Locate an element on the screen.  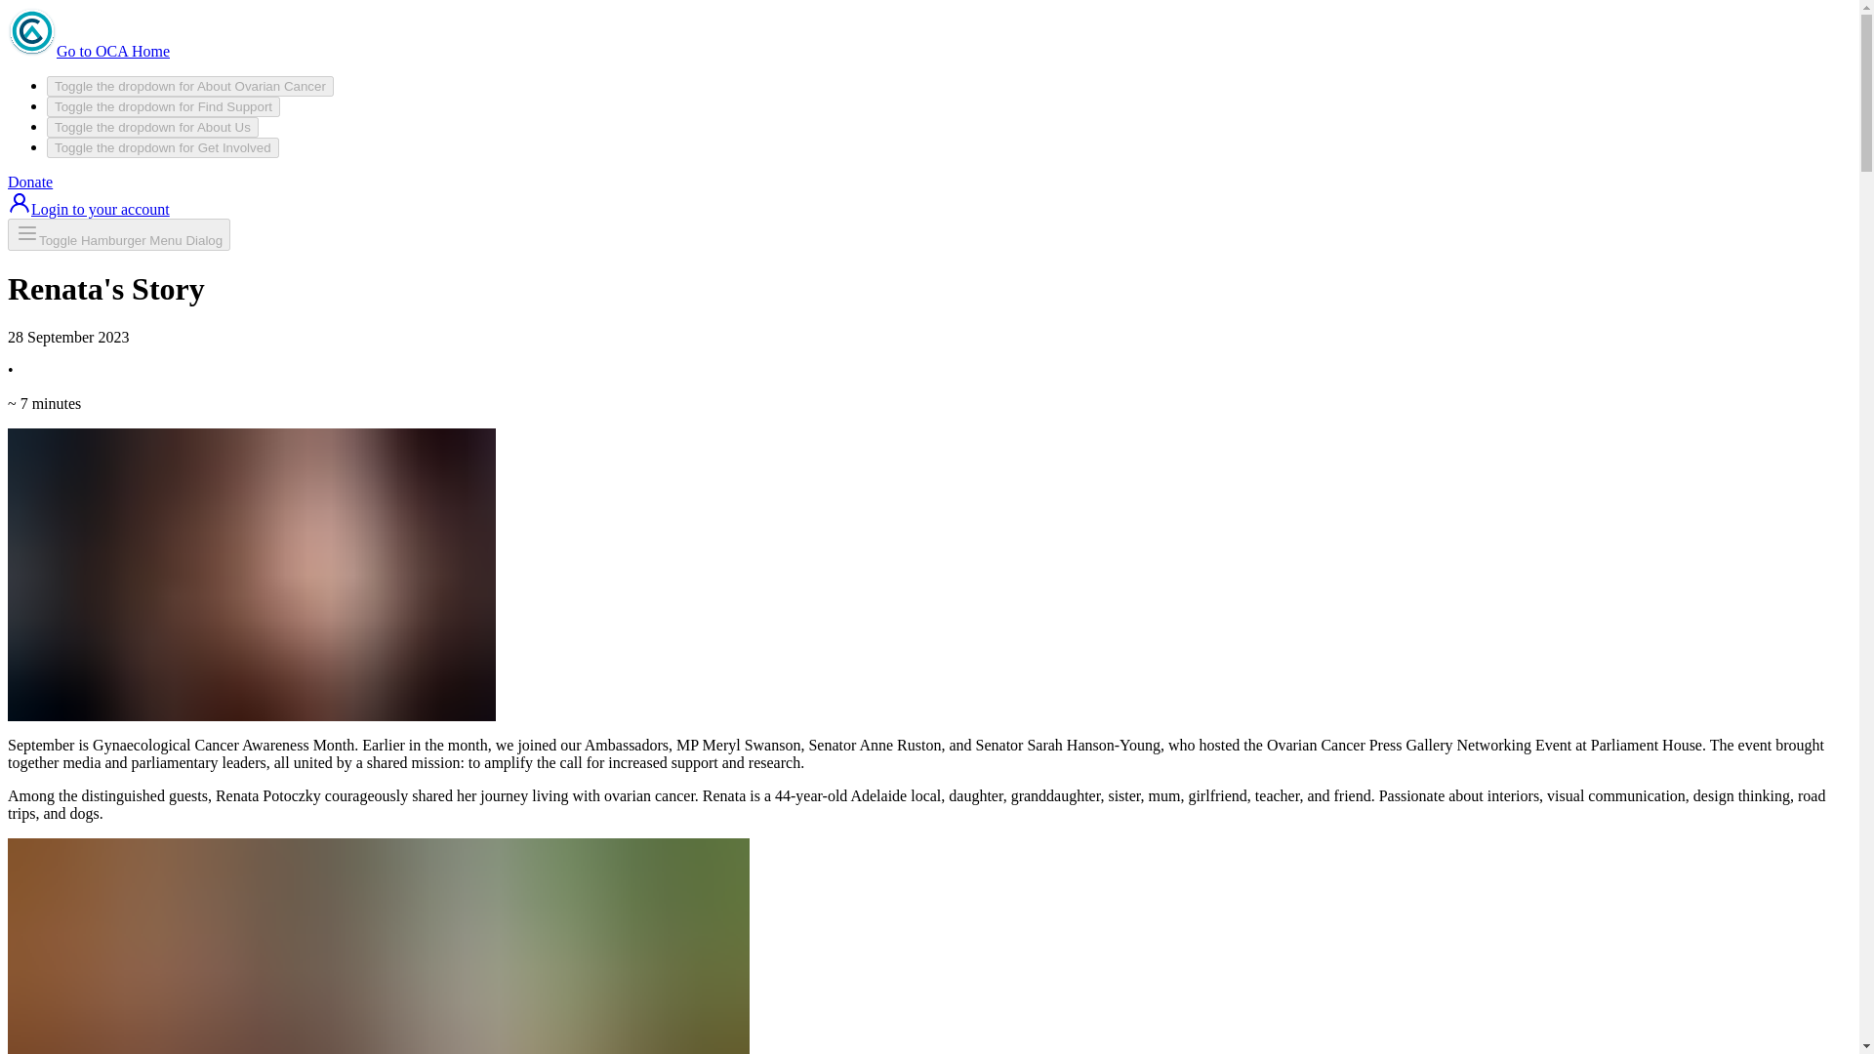
Toggle the dropdown for About Ovarian Cancer is located at coordinates (189, 86).